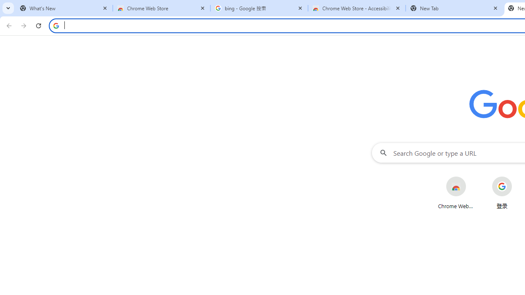 Image resolution: width=525 pixels, height=295 pixels. I want to click on Search icon, so click(56, 25).